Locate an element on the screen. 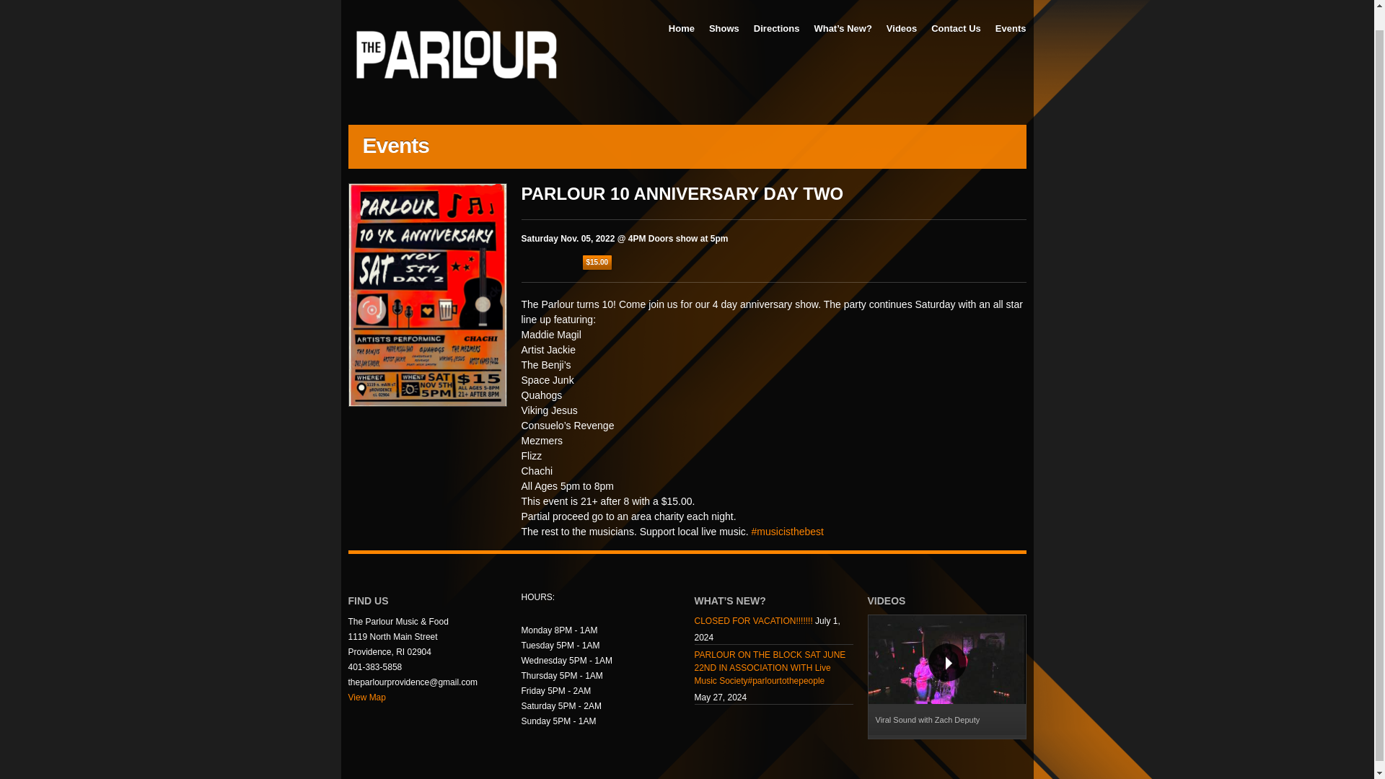 Image resolution: width=1385 pixels, height=779 pixels. CLOSED FOR VACATION!!!!!!! is located at coordinates (752, 622).